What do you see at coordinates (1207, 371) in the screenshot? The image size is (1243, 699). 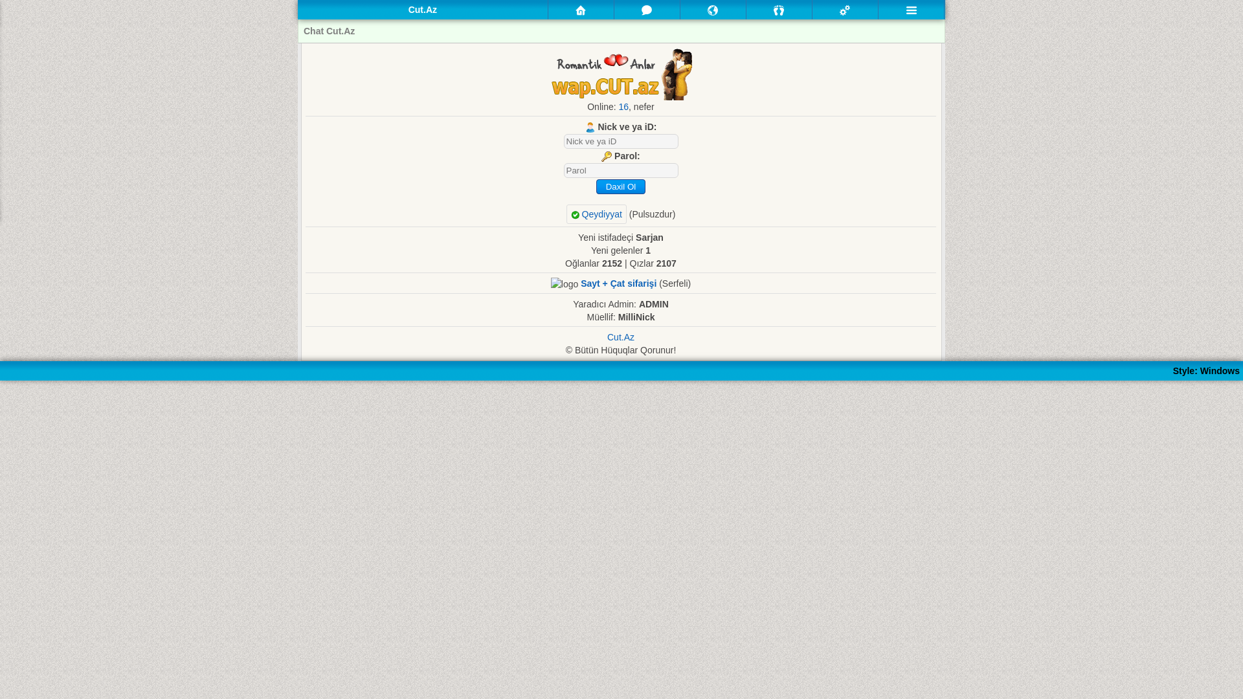 I see `Style: Windows` at bounding box center [1207, 371].